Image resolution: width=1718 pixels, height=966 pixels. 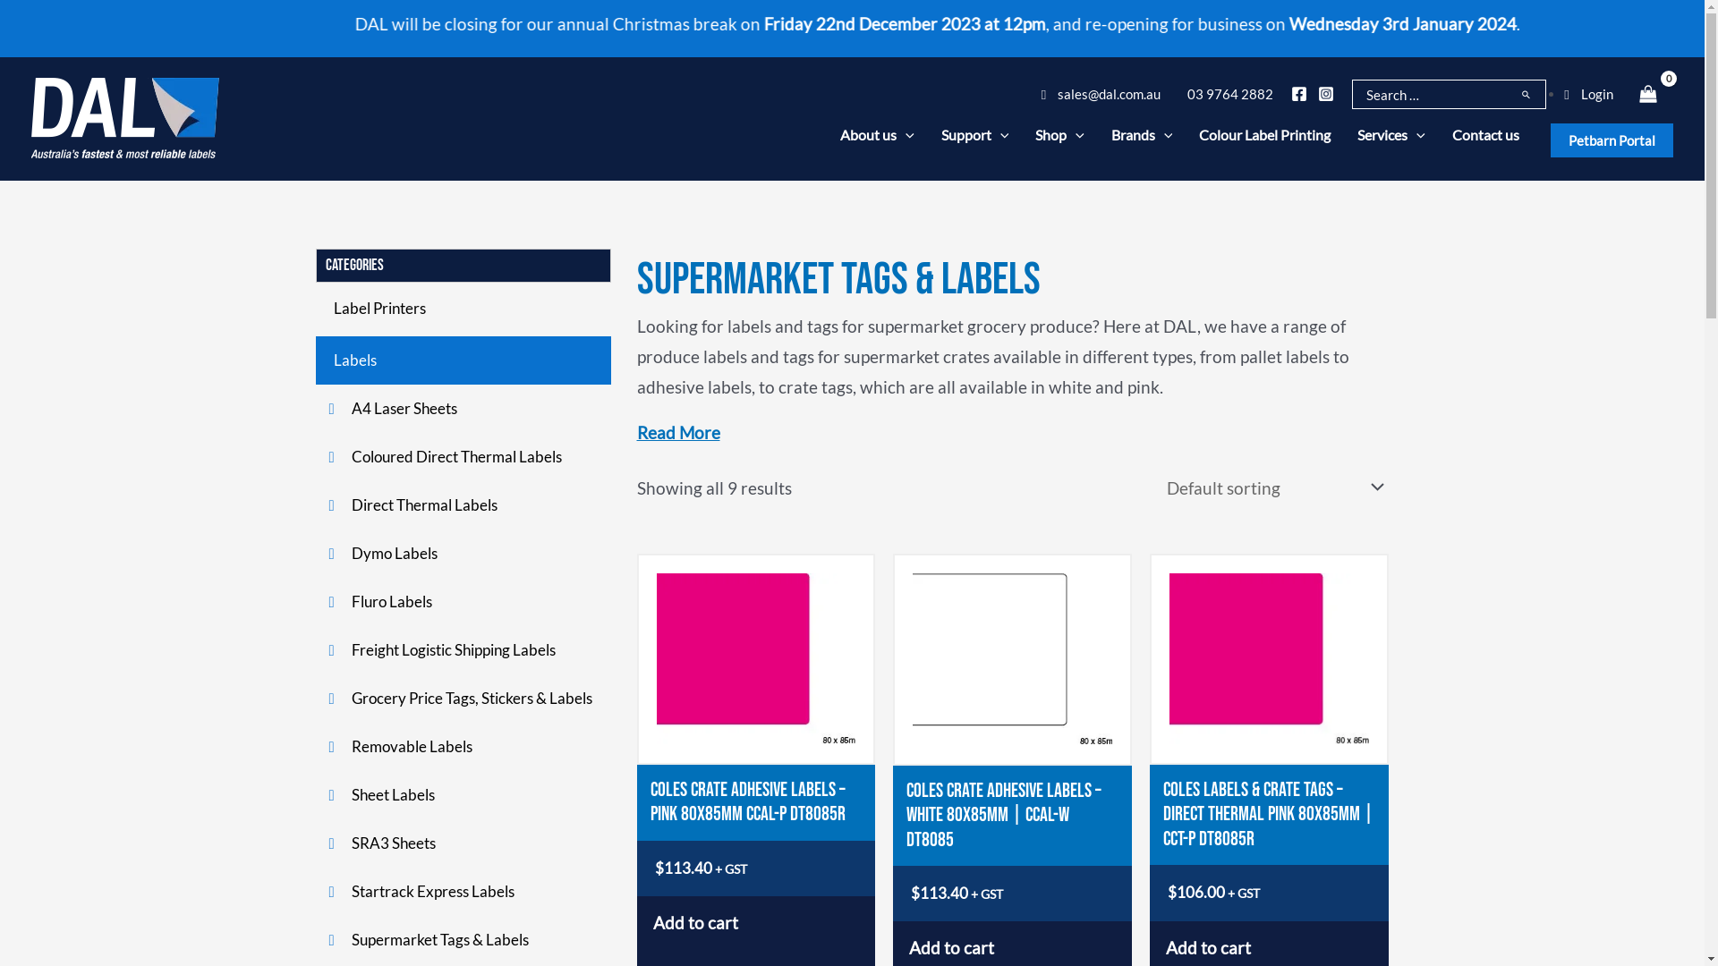 I want to click on sales@dal.com.au, so click(x=1101, y=94).